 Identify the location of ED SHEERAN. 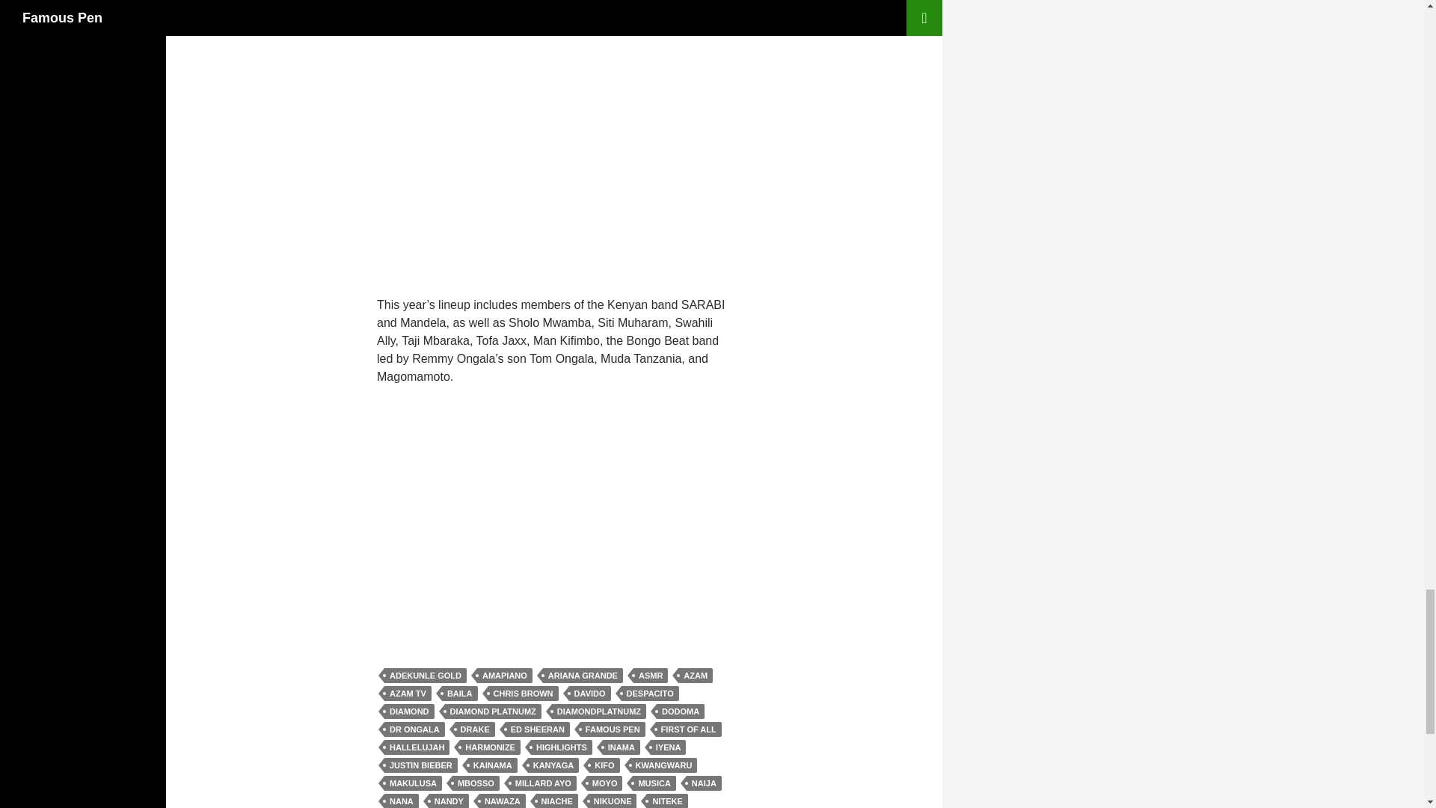
(537, 729).